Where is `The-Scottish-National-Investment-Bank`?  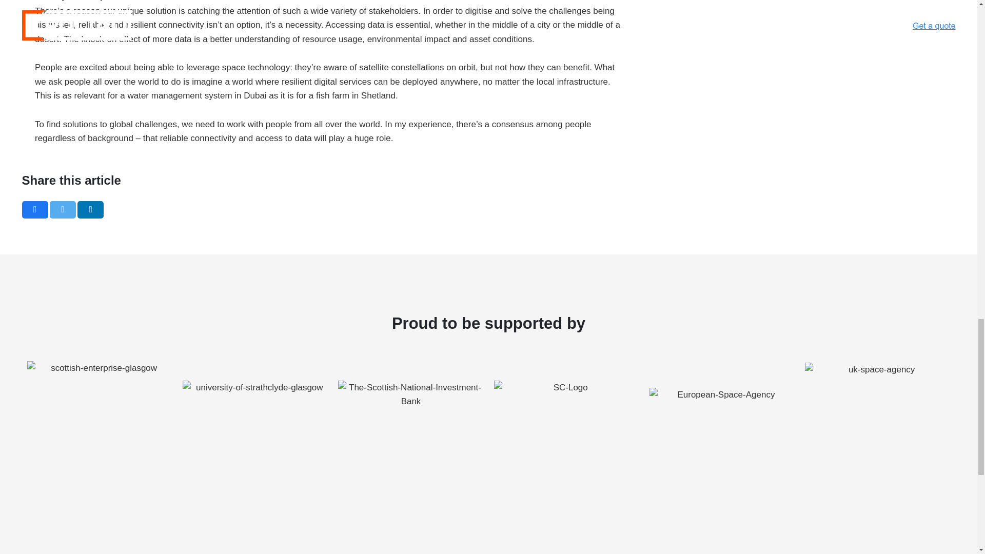
The-Scottish-National-Investment-Bank is located at coordinates (410, 434).